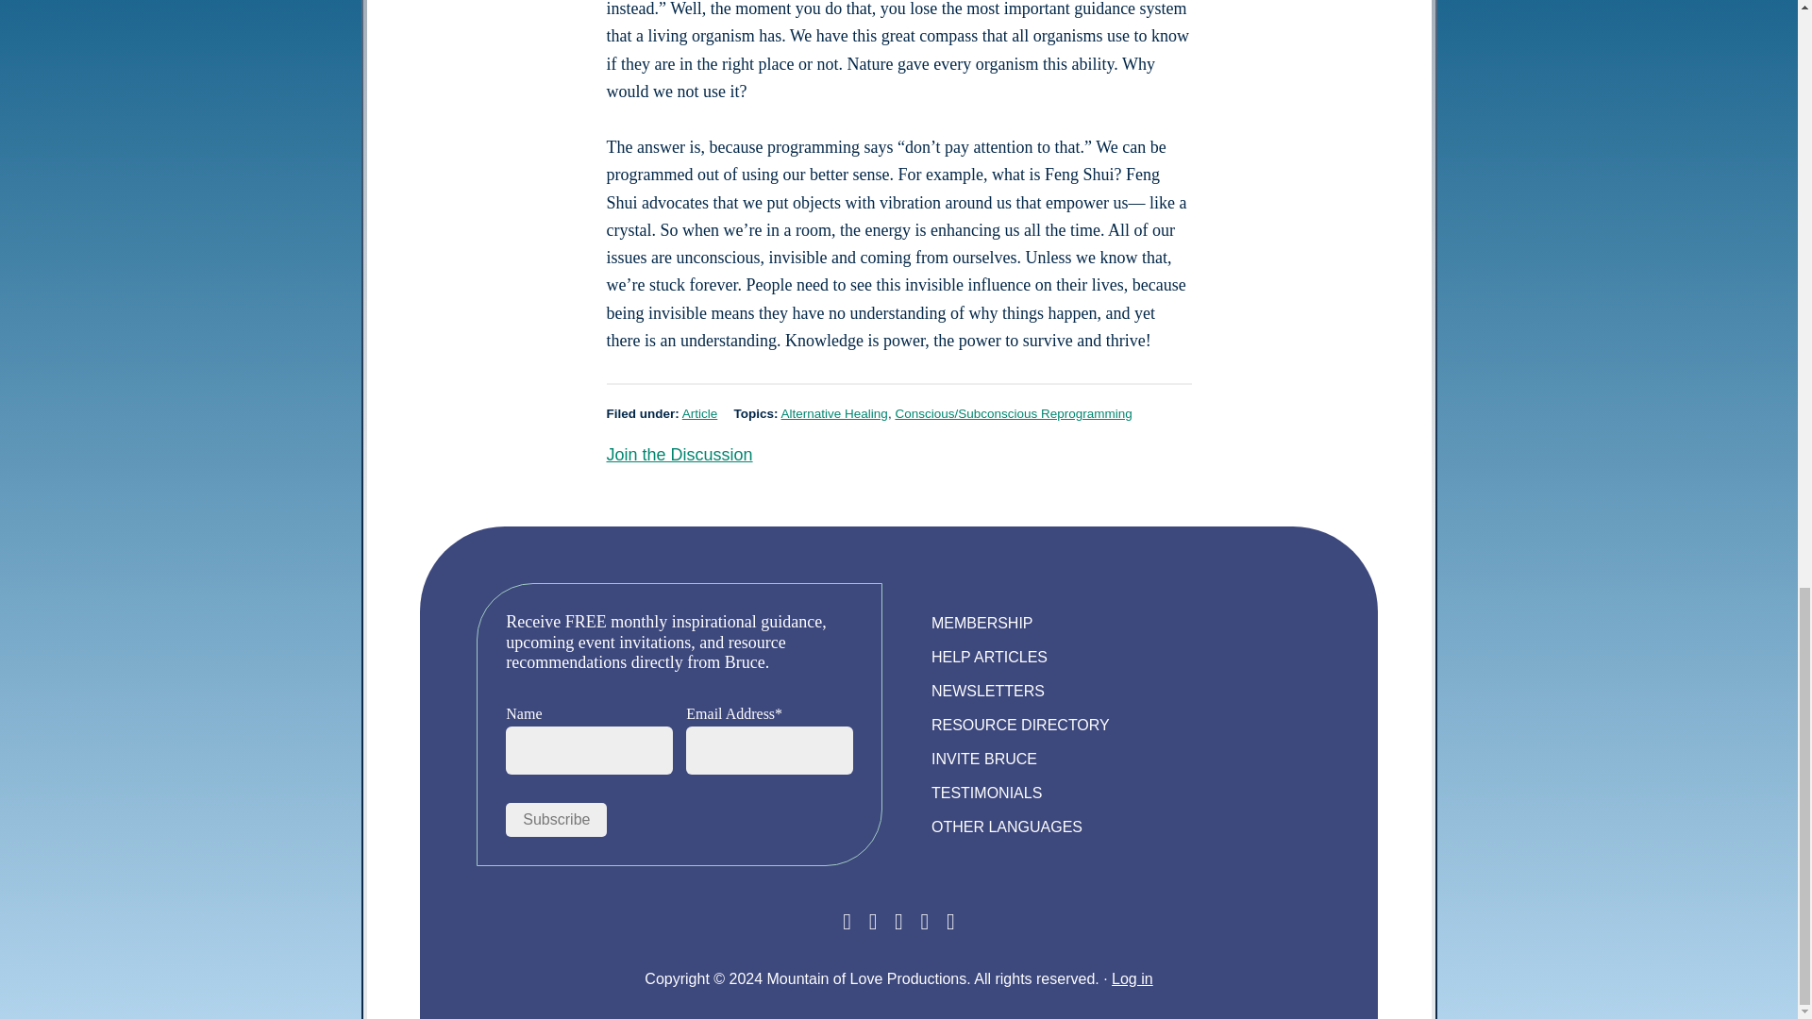 The width and height of the screenshot is (1812, 1019). I want to click on Alternative Healing, so click(834, 413).